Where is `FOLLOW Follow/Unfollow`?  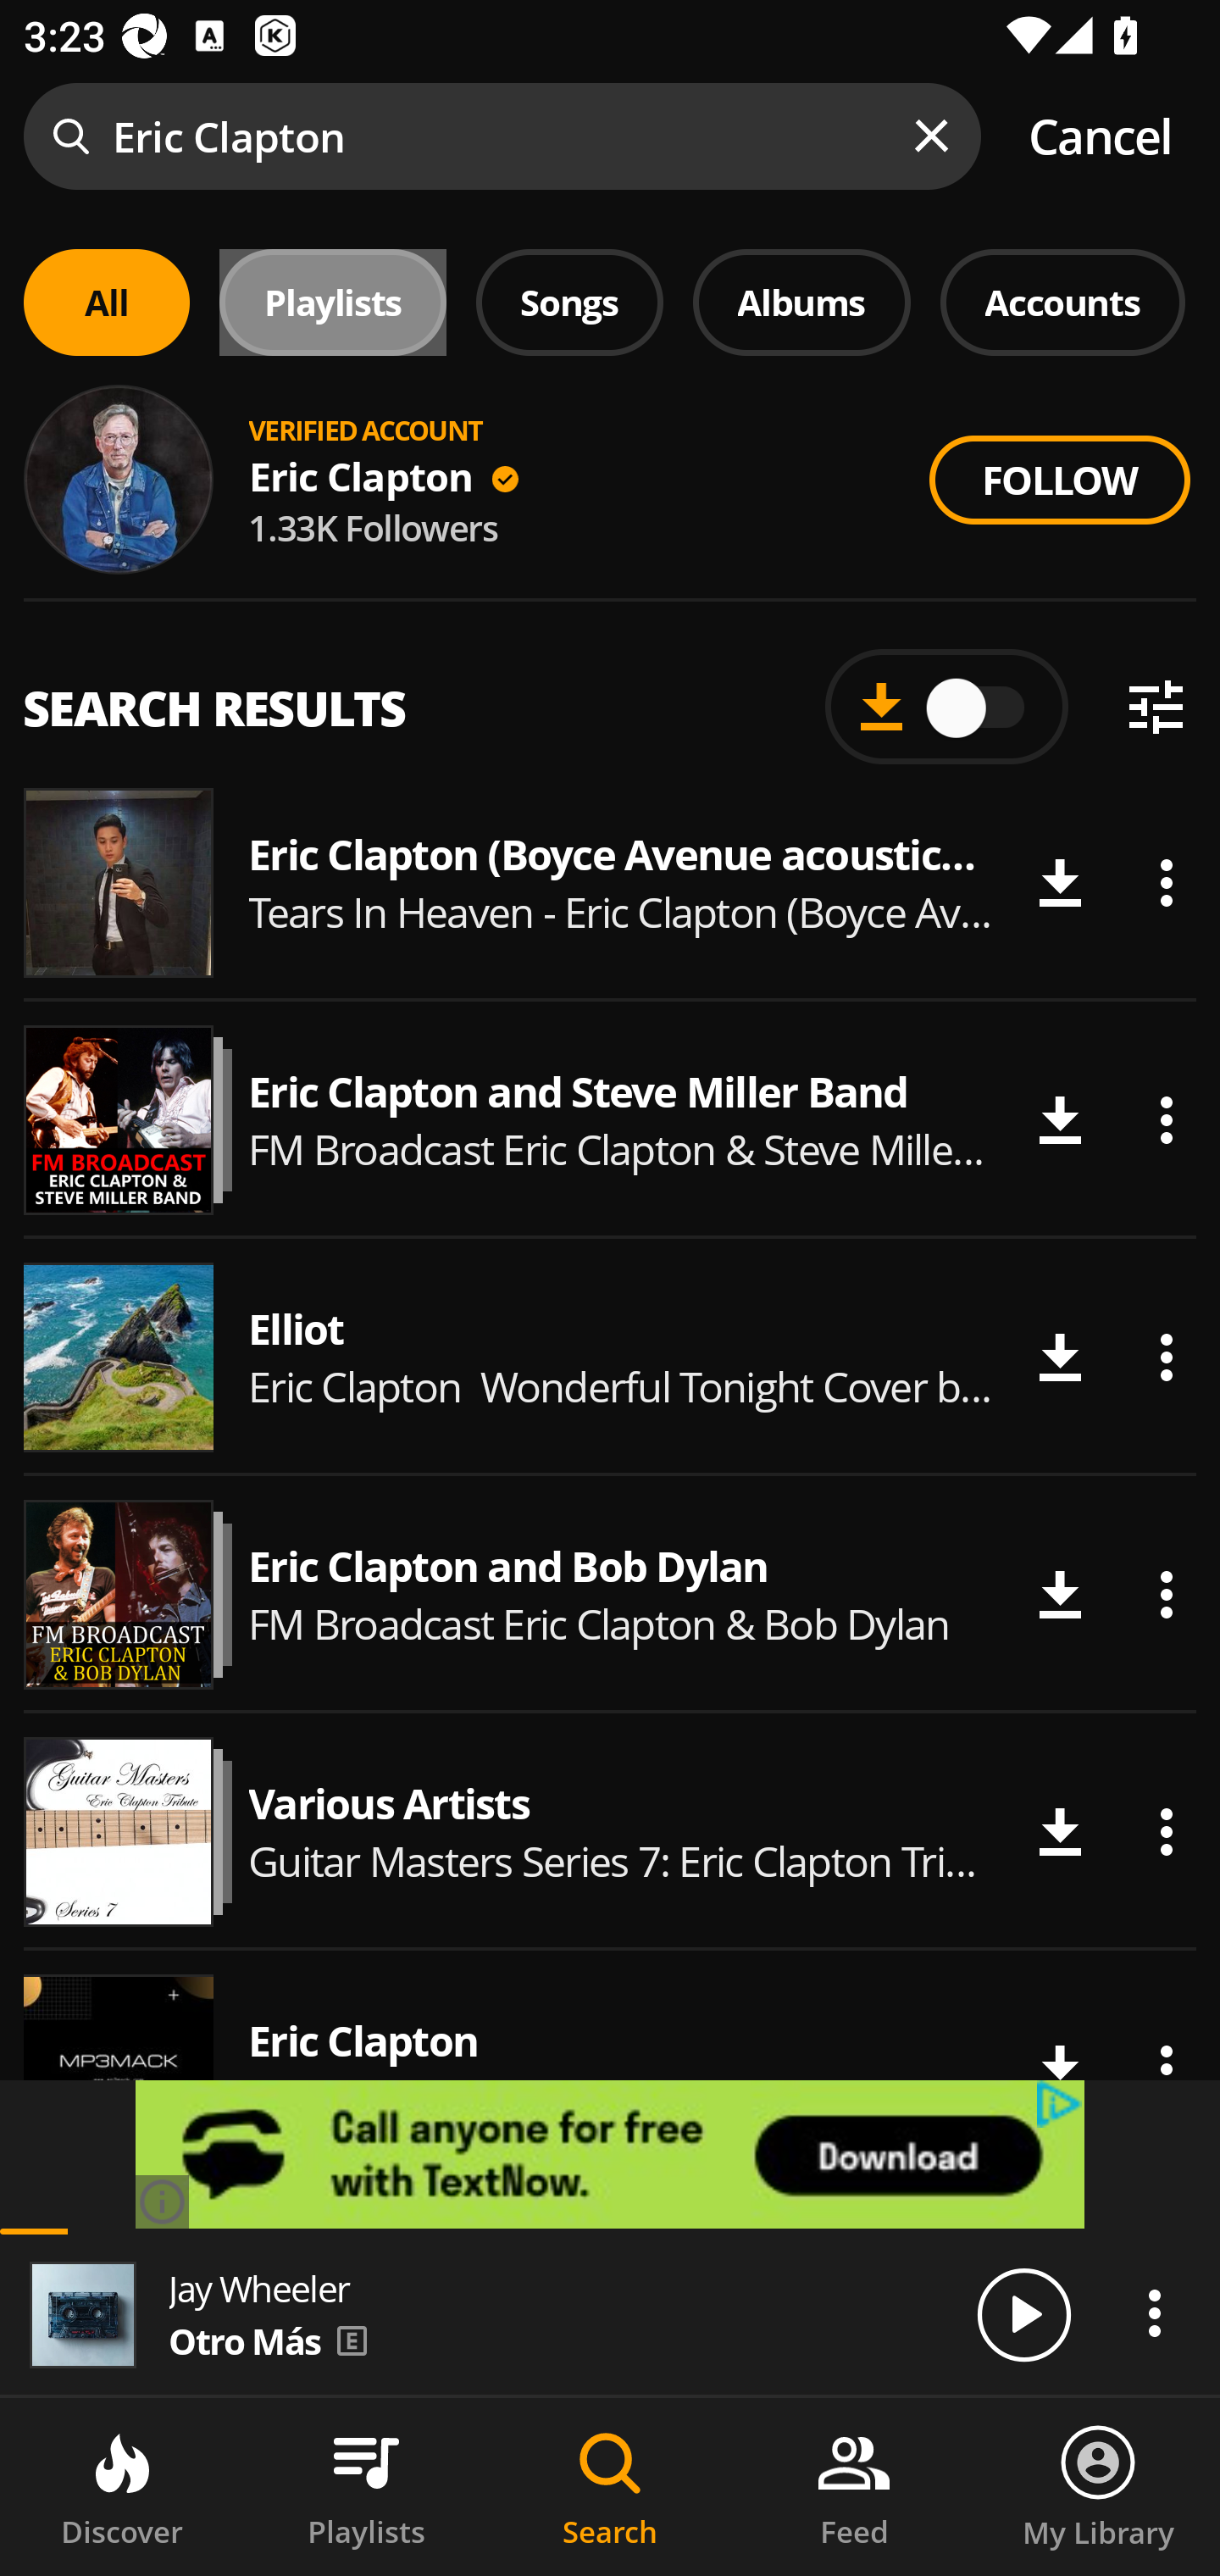
FOLLOW Follow/Unfollow is located at coordinates (1060, 480).